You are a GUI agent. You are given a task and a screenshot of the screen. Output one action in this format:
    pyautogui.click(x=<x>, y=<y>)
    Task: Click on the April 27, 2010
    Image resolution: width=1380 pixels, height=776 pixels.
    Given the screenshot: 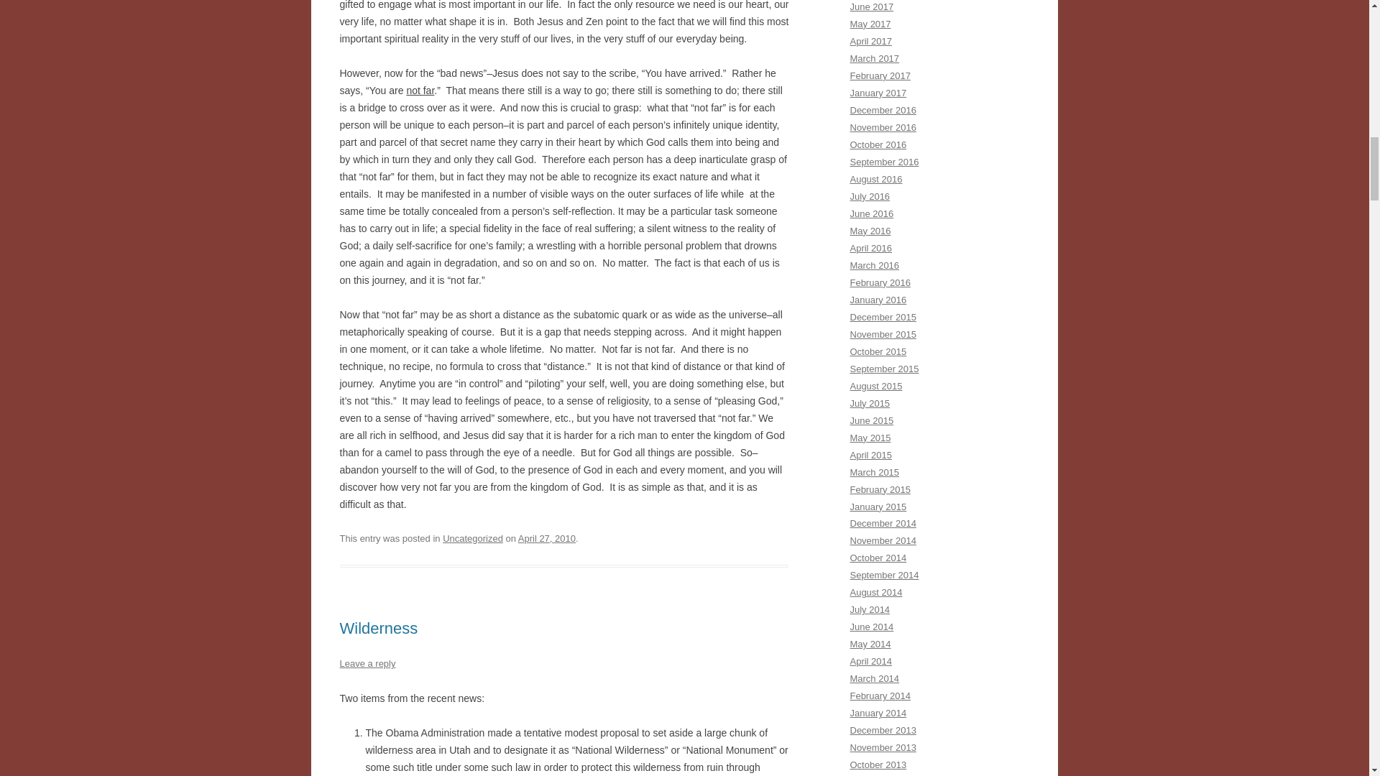 What is the action you would take?
    pyautogui.click(x=546, y=538)
    